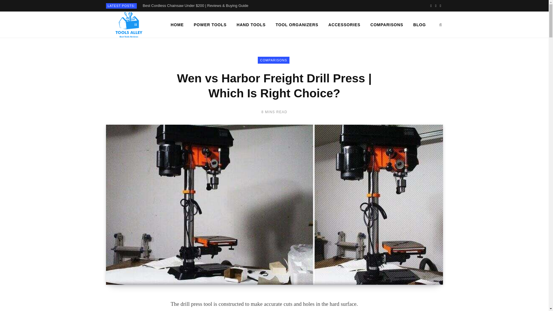 This screenshot has height=311, width=553. Describe the element at coordinates (273, 60) in the screenshot. I see `COMPARISONS` at that location.